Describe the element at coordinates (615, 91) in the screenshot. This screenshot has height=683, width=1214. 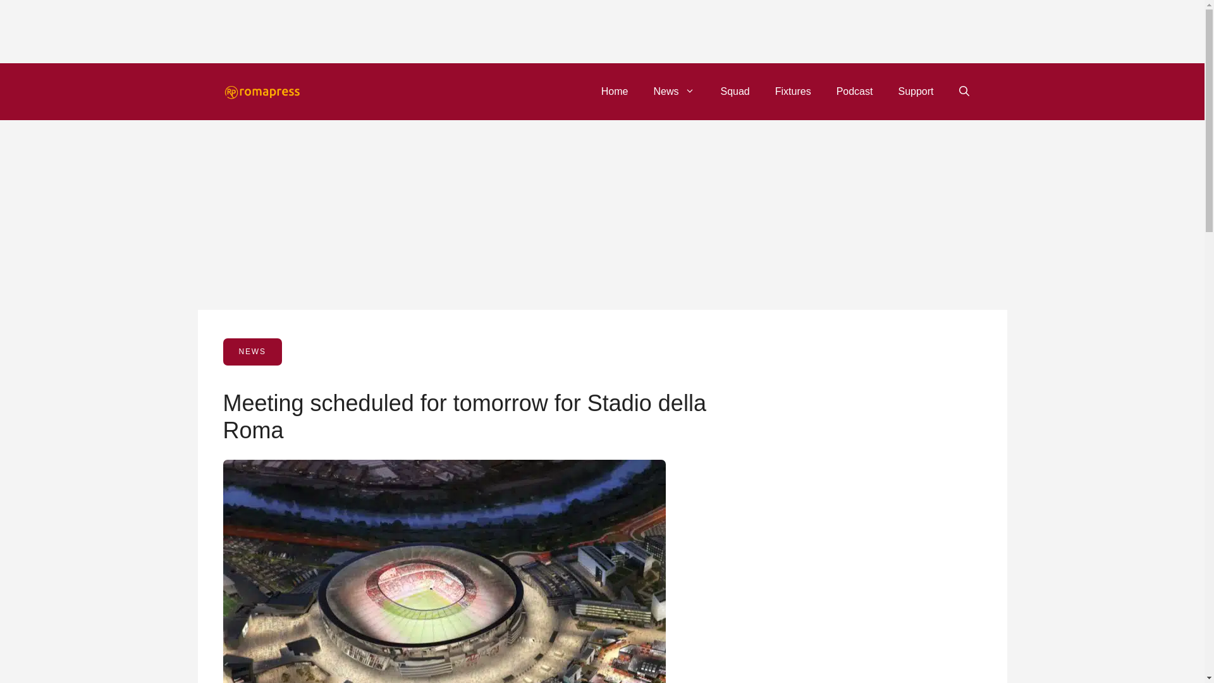
I see `Home` at that location.